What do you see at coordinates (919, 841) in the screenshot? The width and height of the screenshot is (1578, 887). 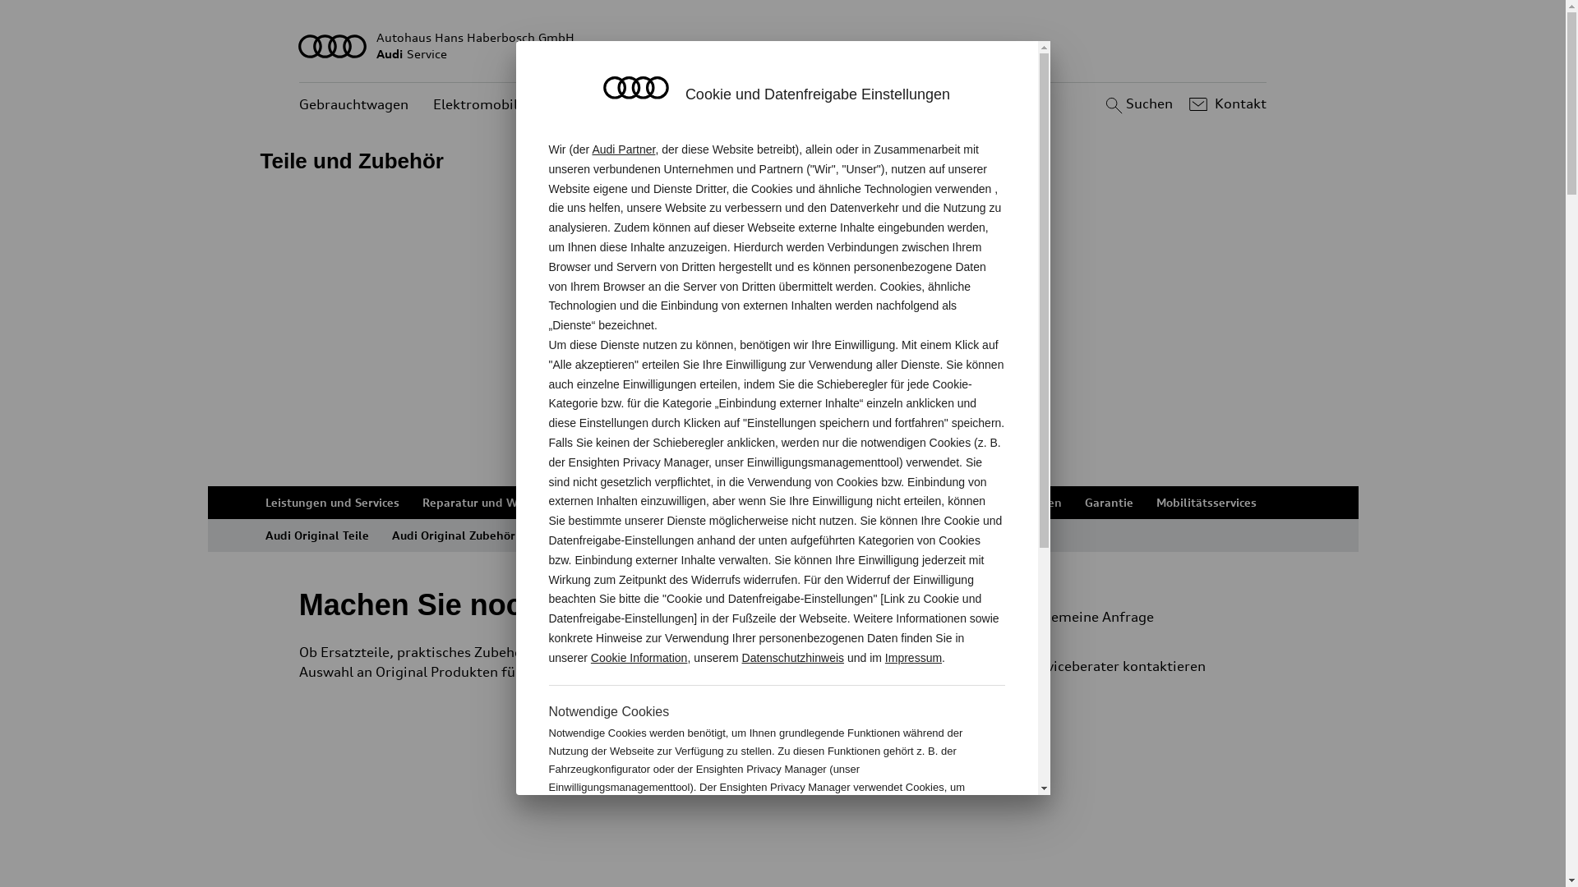 I see `Cookie Information` at bounding box center [919, 841].